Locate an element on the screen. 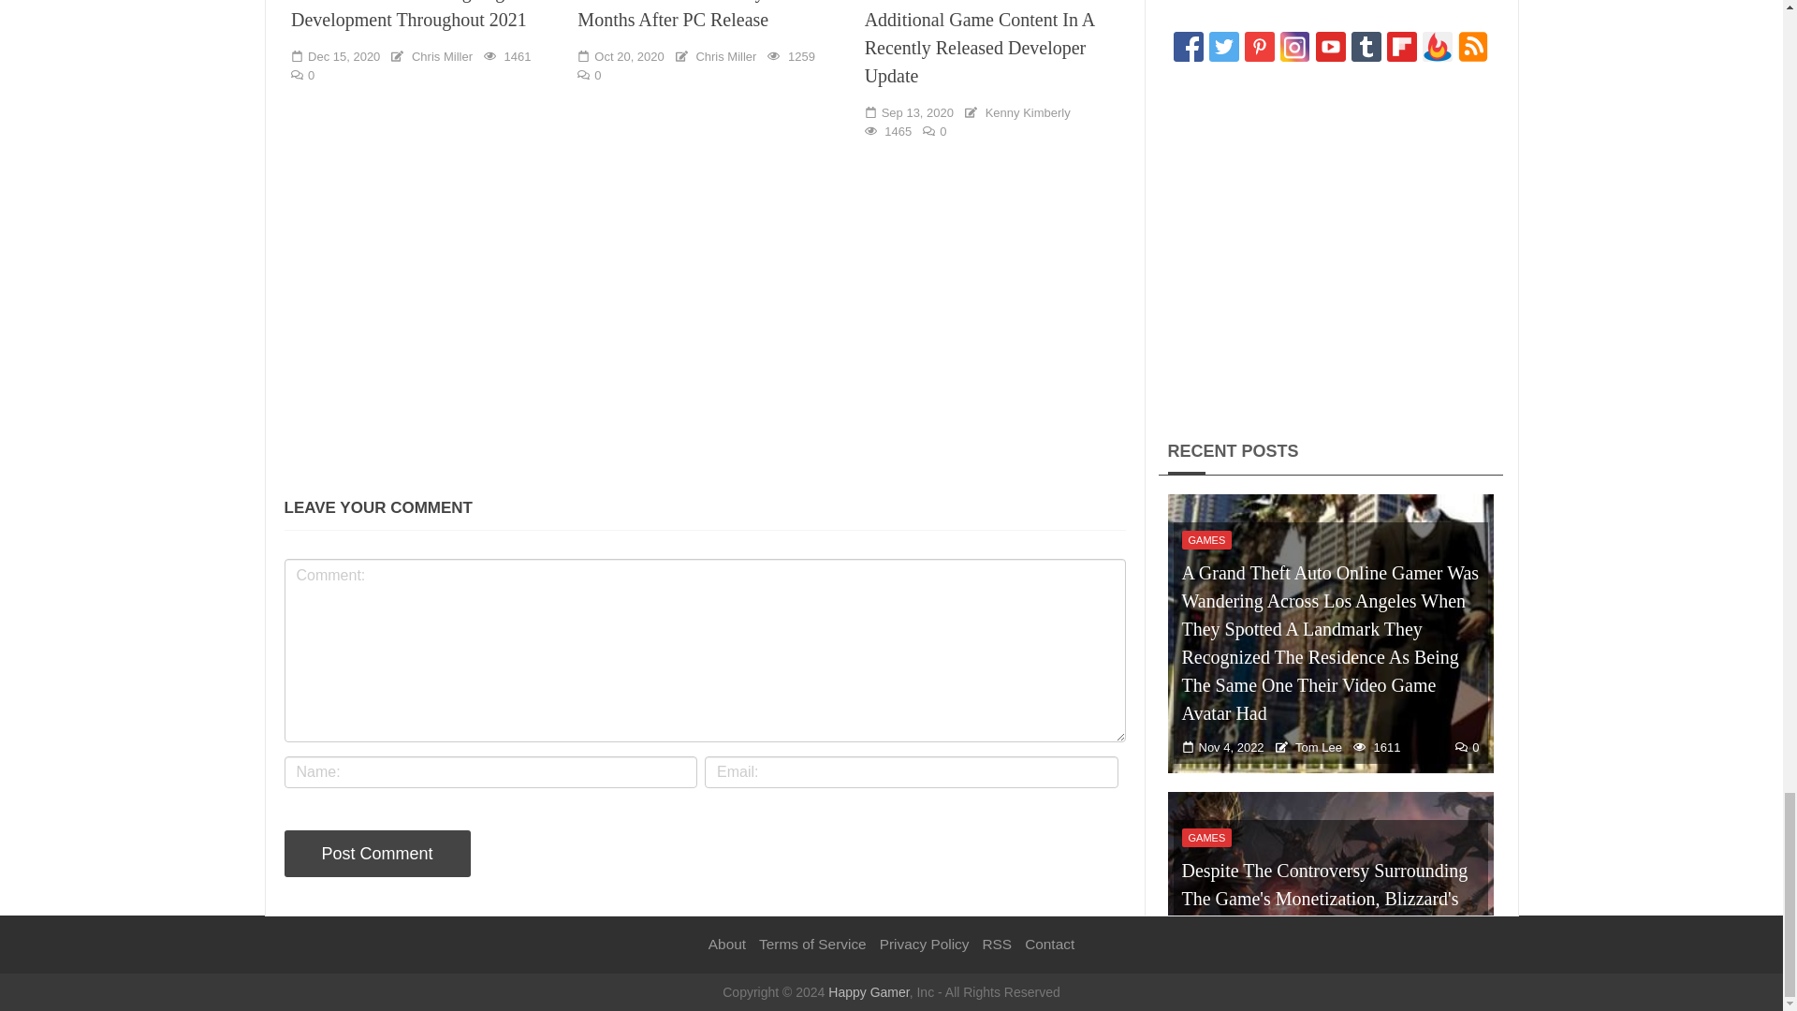  Post Comment is located at coordinates (377, 854).